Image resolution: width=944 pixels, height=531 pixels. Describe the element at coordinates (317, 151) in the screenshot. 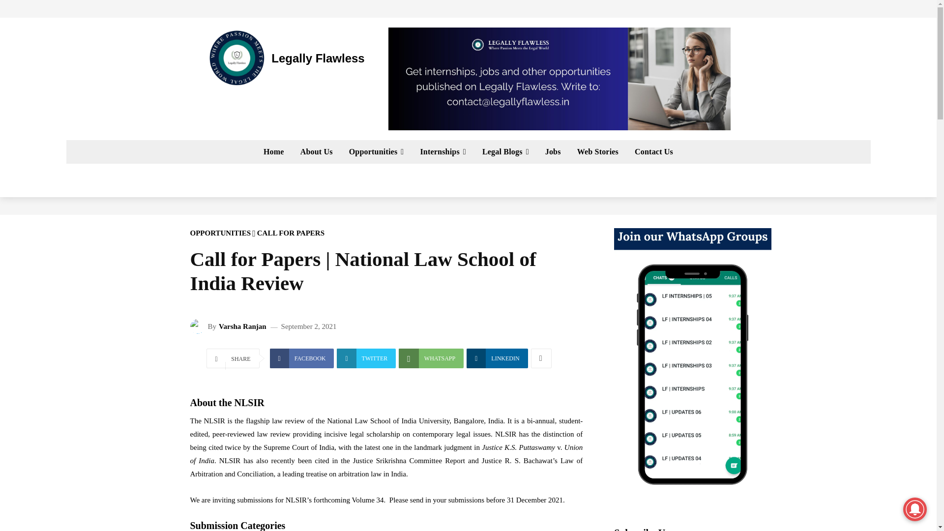

I see `About Us` at that location.